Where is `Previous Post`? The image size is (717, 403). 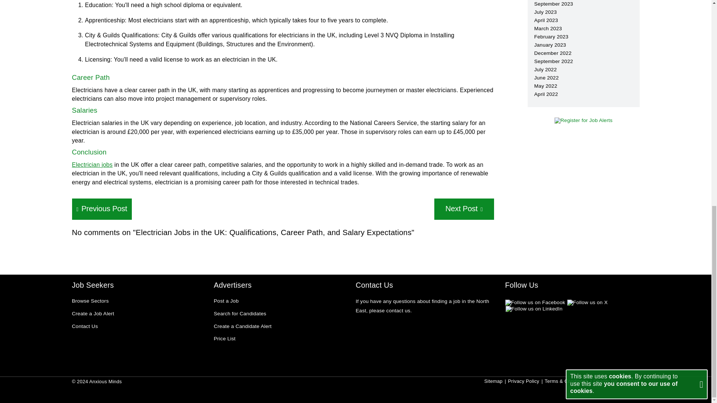
Previous Post is located at coordinates (102, 209).